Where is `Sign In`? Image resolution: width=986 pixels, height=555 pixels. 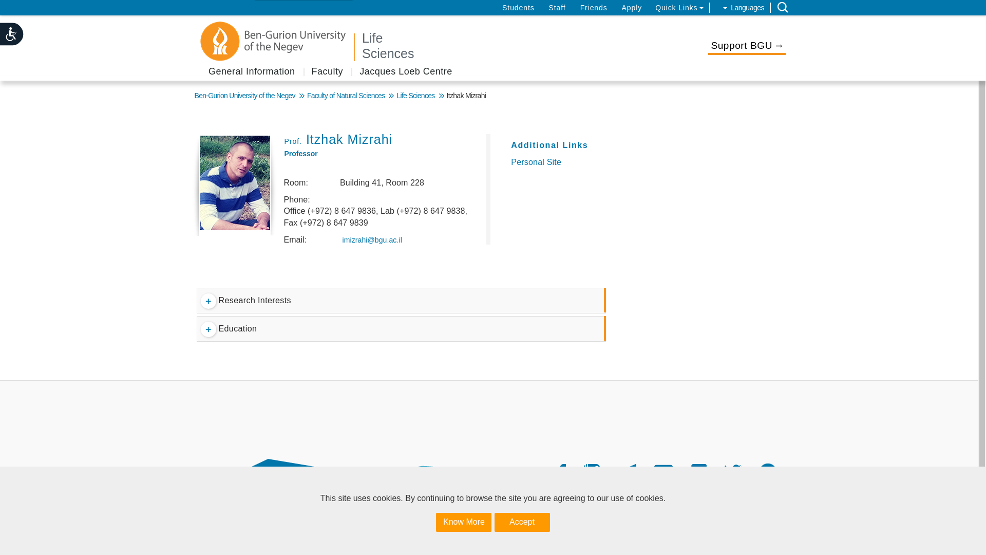 Sign In is located at coordinates (15, 8).